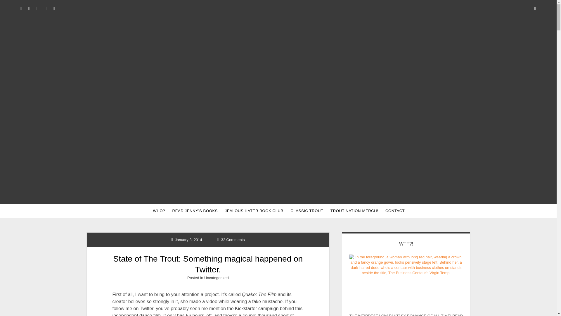 The width and height of the screenshot is (561, 316). What do you see at coordinates (231, 239) in the screenshot?
I see `Comments for this post` at bounding box center [231, 239].